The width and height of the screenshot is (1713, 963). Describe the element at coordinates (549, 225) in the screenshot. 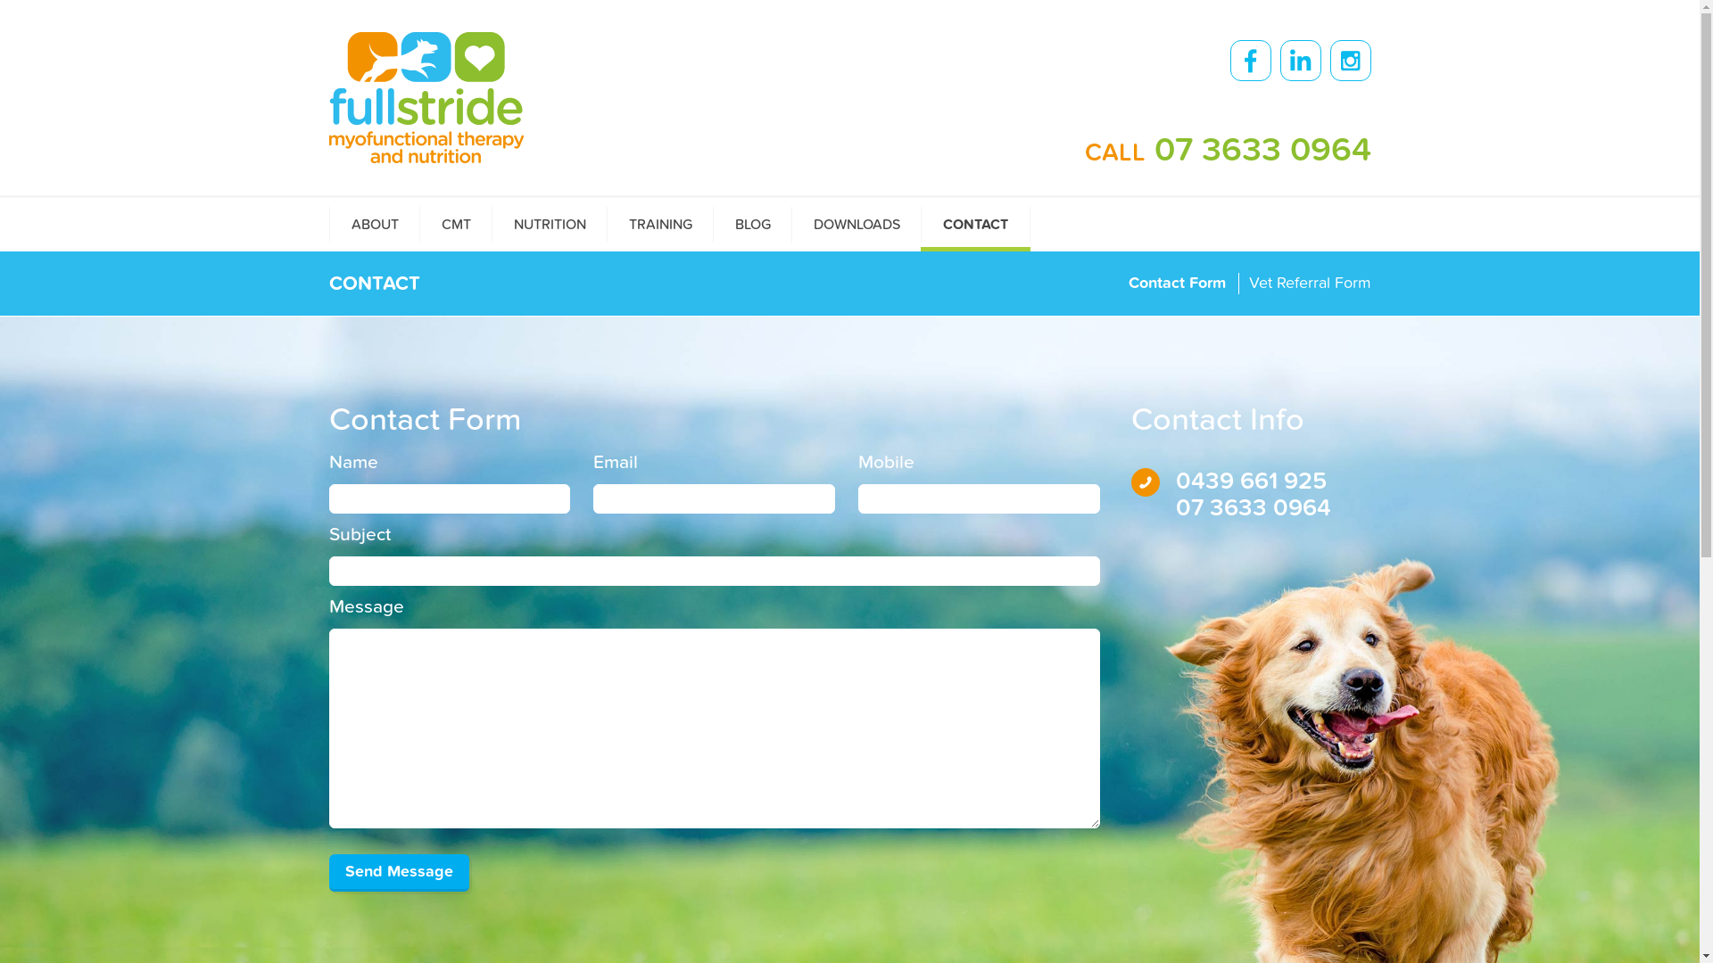

I see `NUTRITION` at that location.